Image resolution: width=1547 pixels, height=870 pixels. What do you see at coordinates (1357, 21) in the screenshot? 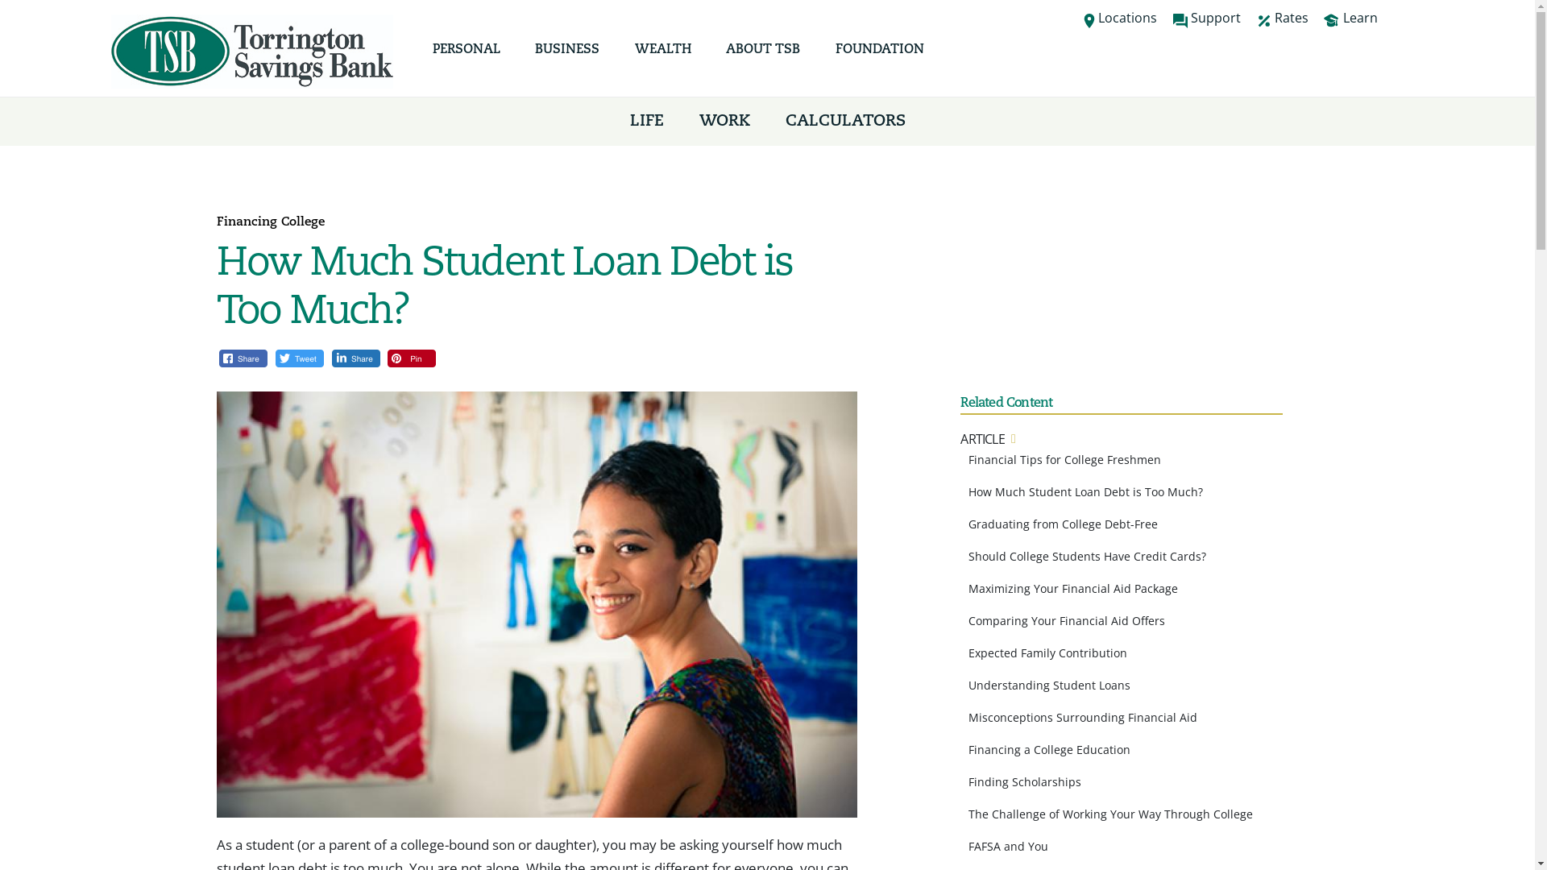
I see `Learn` at bounding box center [1357, 21].